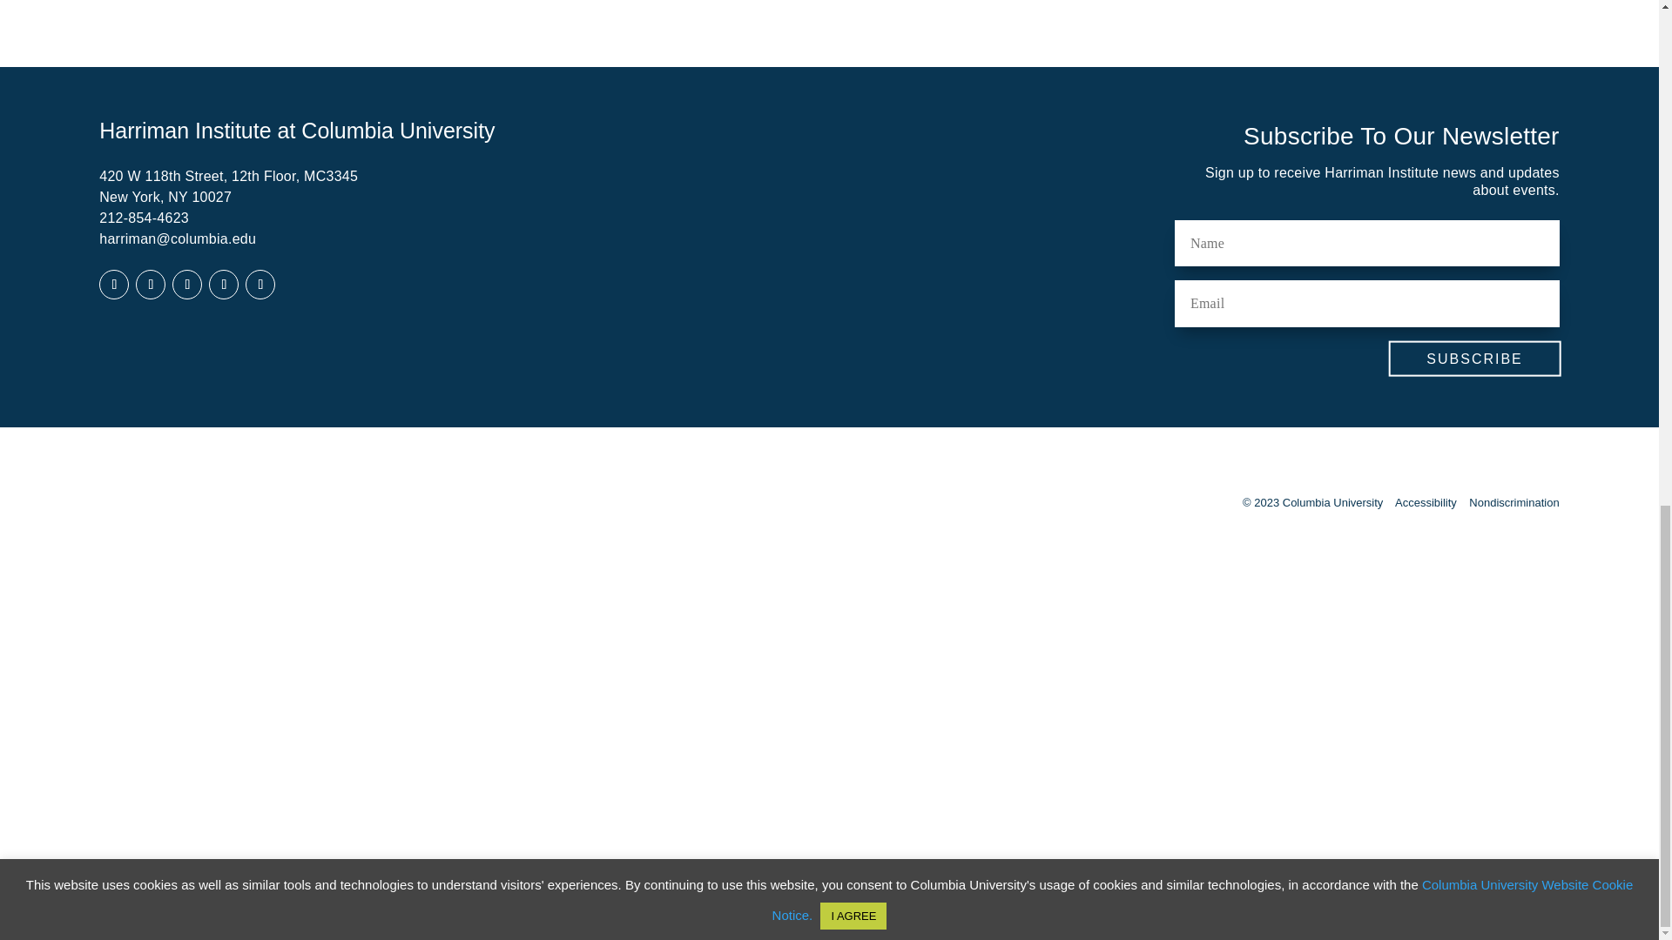  Describe the element at coordinates (186, 284) in the screenshot. I see `Follow on Twitter` at that location.